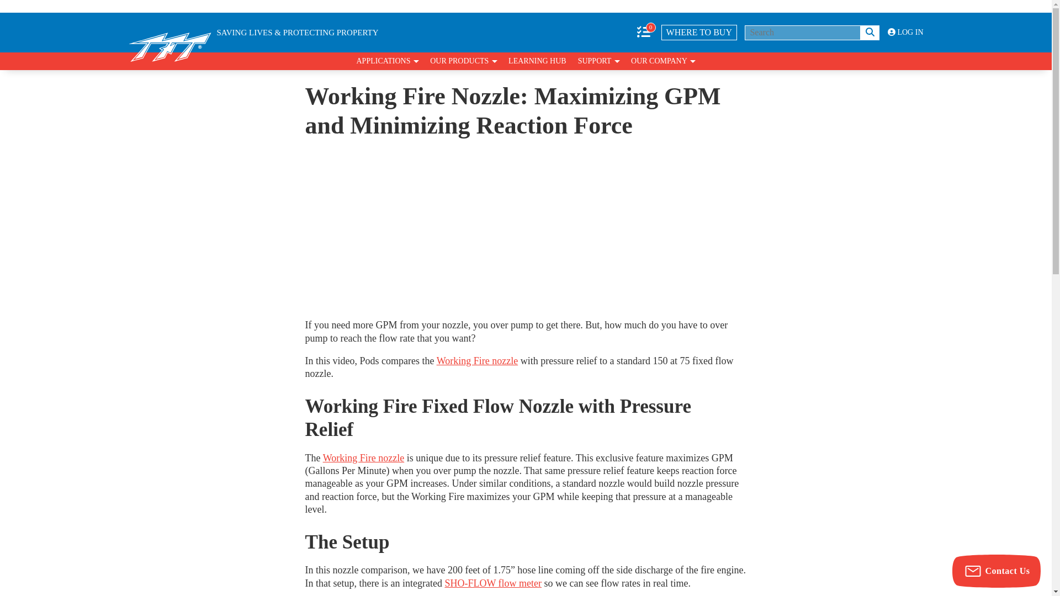 The height and width of the screenshot is (596, 1060). Describe the element at coordinates (662, 61) in the screenshot. I see `OUR COMPANY` at that location.